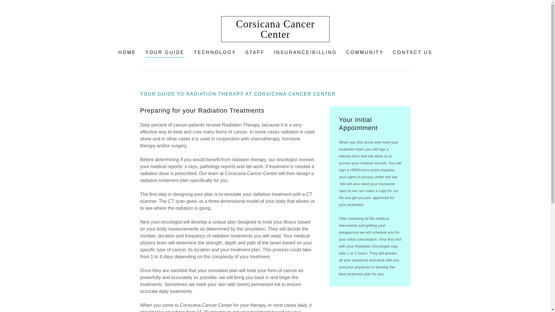 Image resolution: width=555 pixels, height=312 pixels. Describe the element at coordinates (165, 53) in the screenshot. I see `YOUR GUIDE` at that location.